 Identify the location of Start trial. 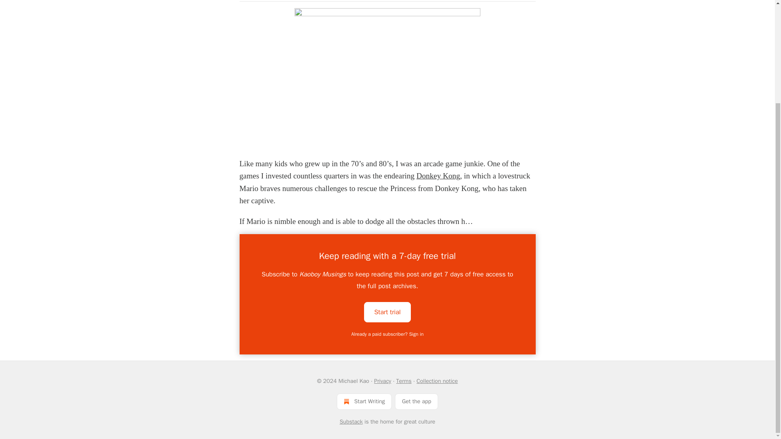
(387, 311).